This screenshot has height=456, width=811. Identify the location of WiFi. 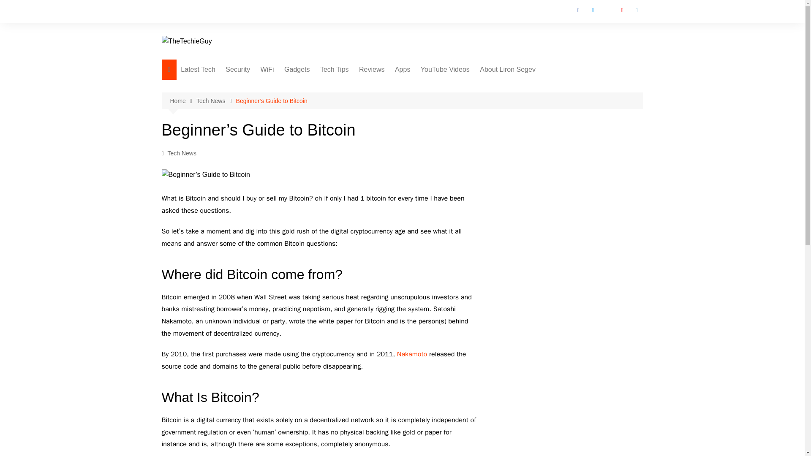
(267, 70).